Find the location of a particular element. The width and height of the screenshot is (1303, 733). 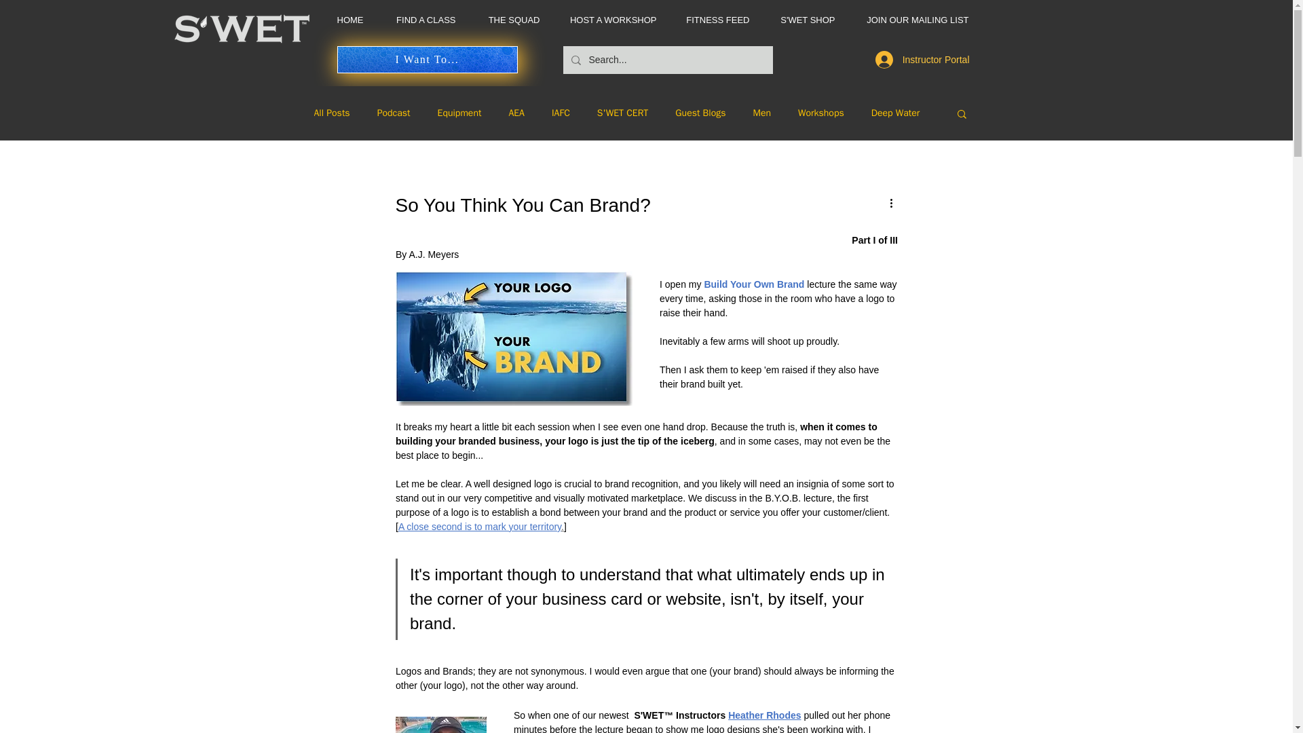

S'WET CERT is located at coordinates (623, 113).